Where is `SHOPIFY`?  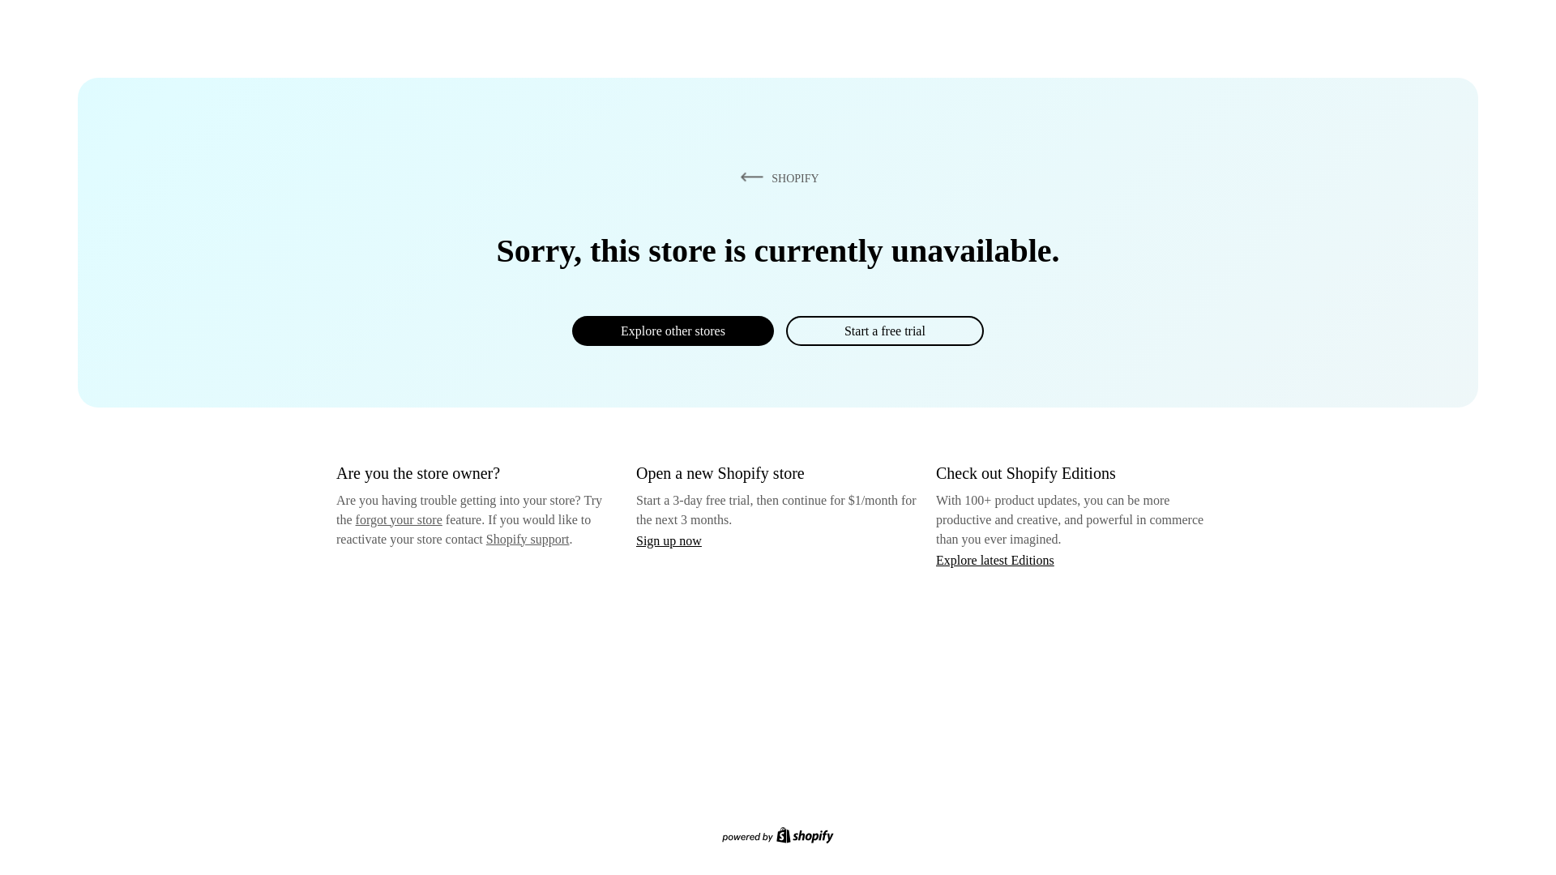
SHOPIFY is located at coordinates (776, 177).